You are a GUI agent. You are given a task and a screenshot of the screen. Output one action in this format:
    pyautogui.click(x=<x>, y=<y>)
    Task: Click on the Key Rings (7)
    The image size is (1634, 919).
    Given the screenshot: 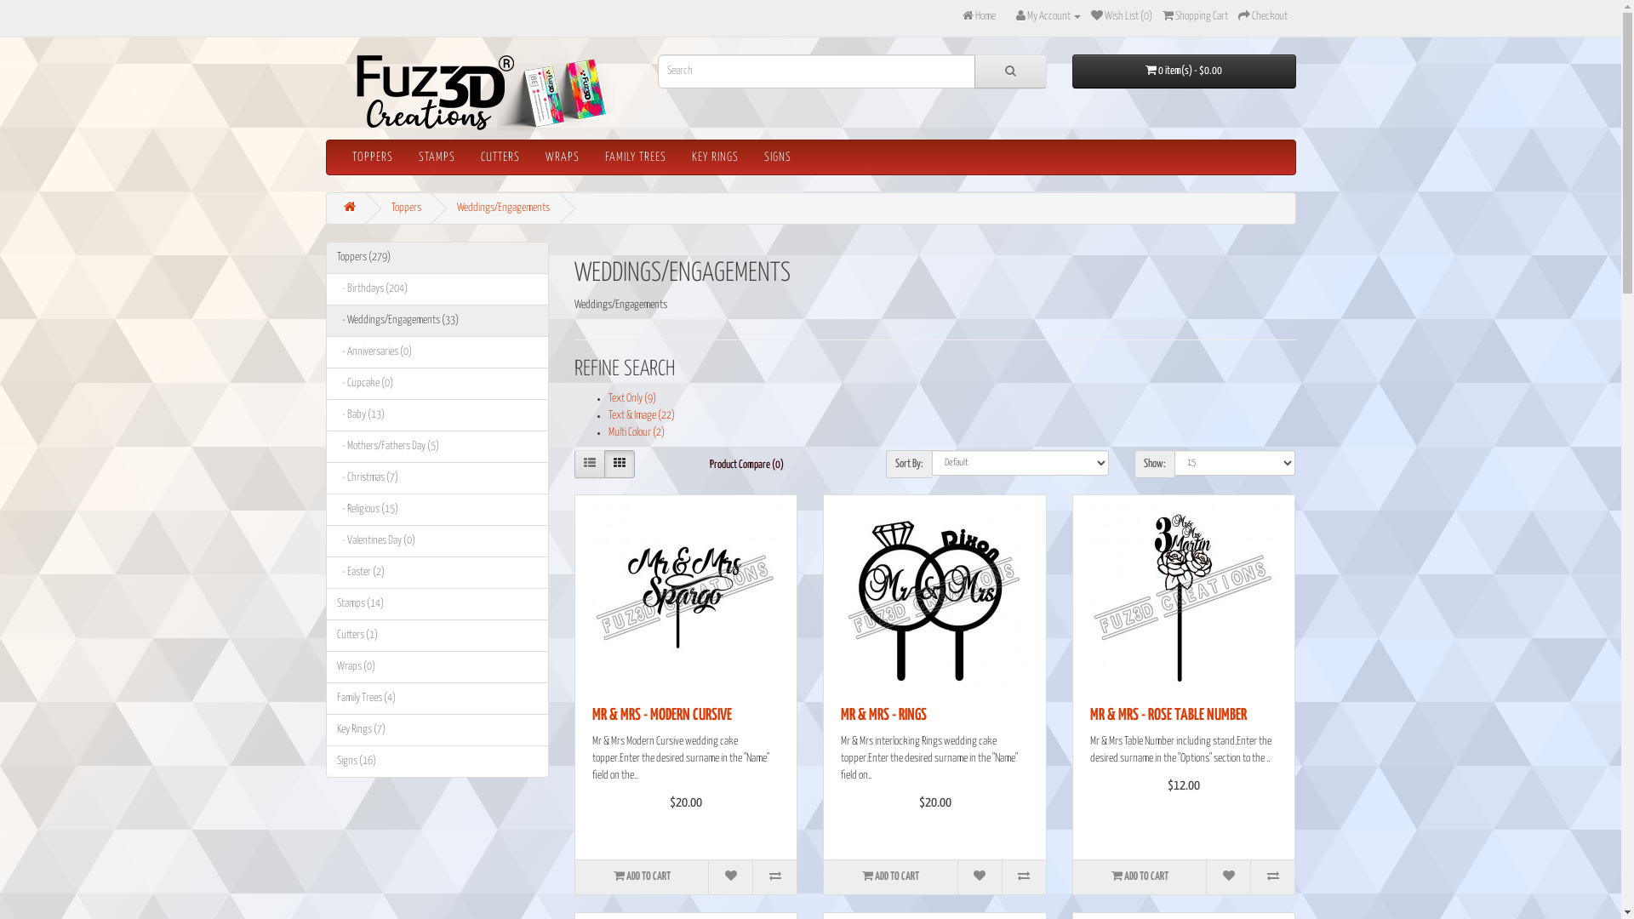 What is the action you would take?
    pyautogui.click(x=437, y=730)
    